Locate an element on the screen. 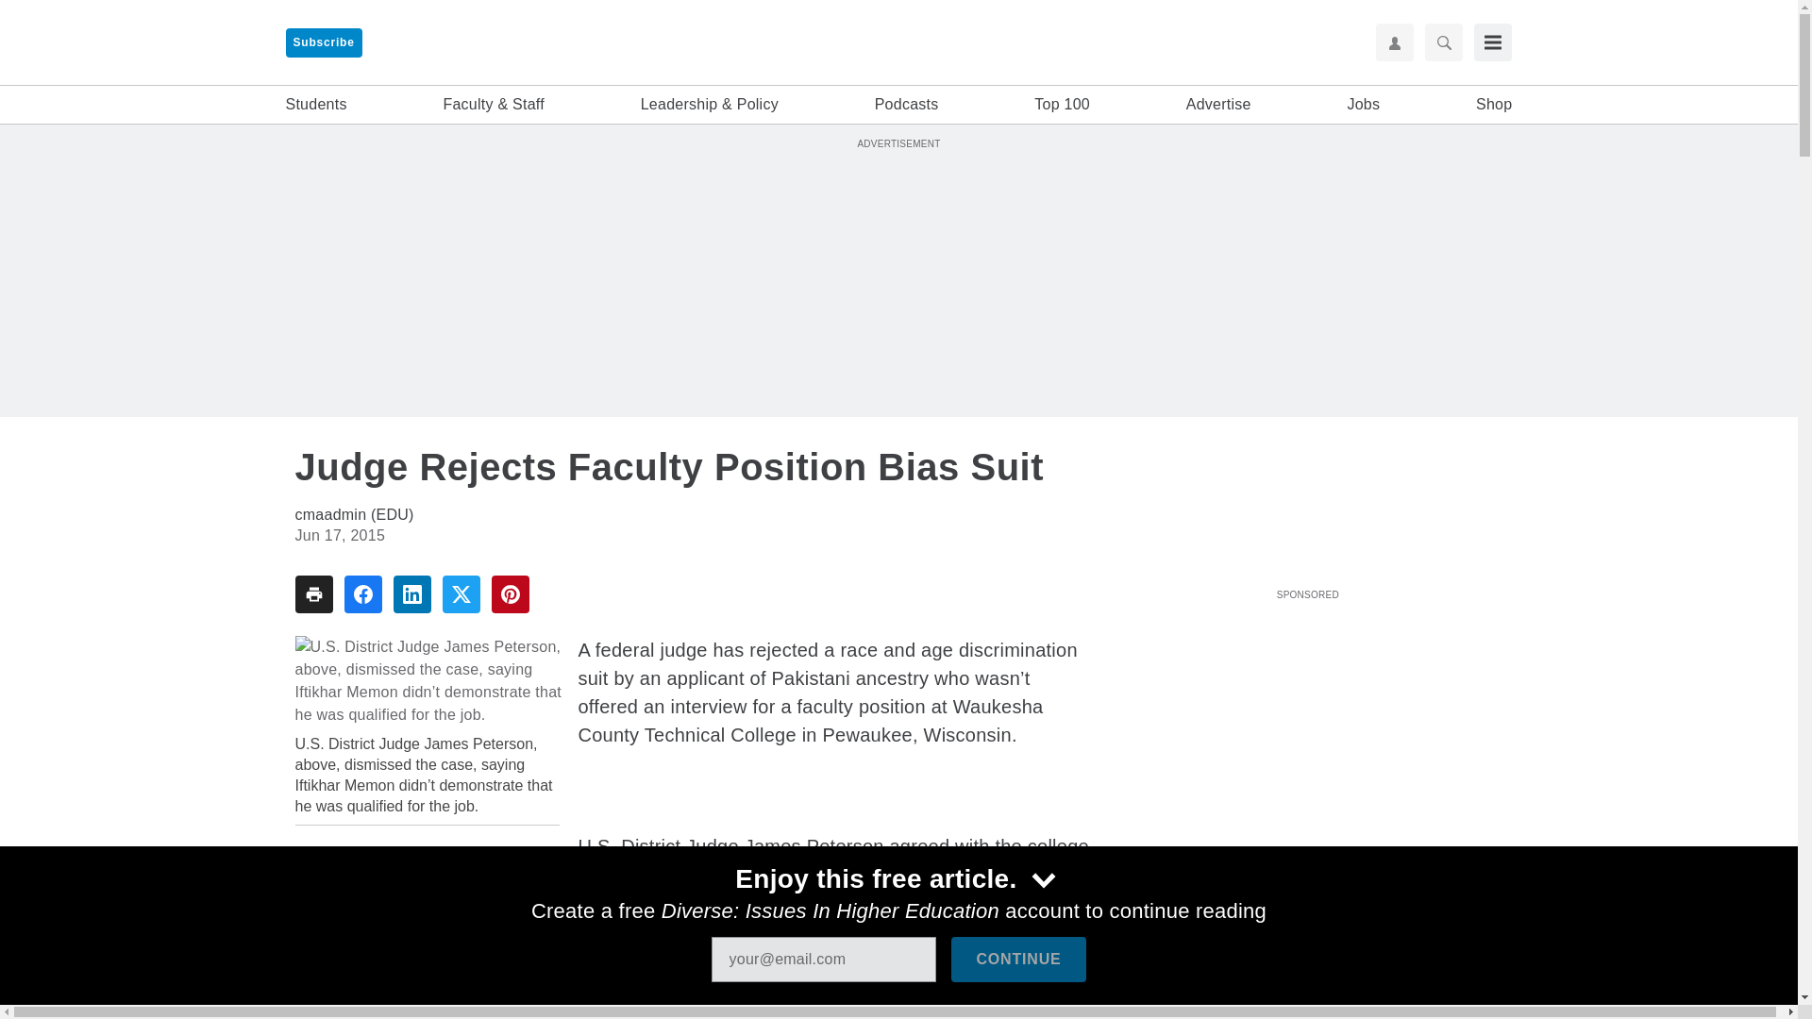 The height and width of the screenshot is (1019, 1812). Subscribe is located at coordinates (323, 42).